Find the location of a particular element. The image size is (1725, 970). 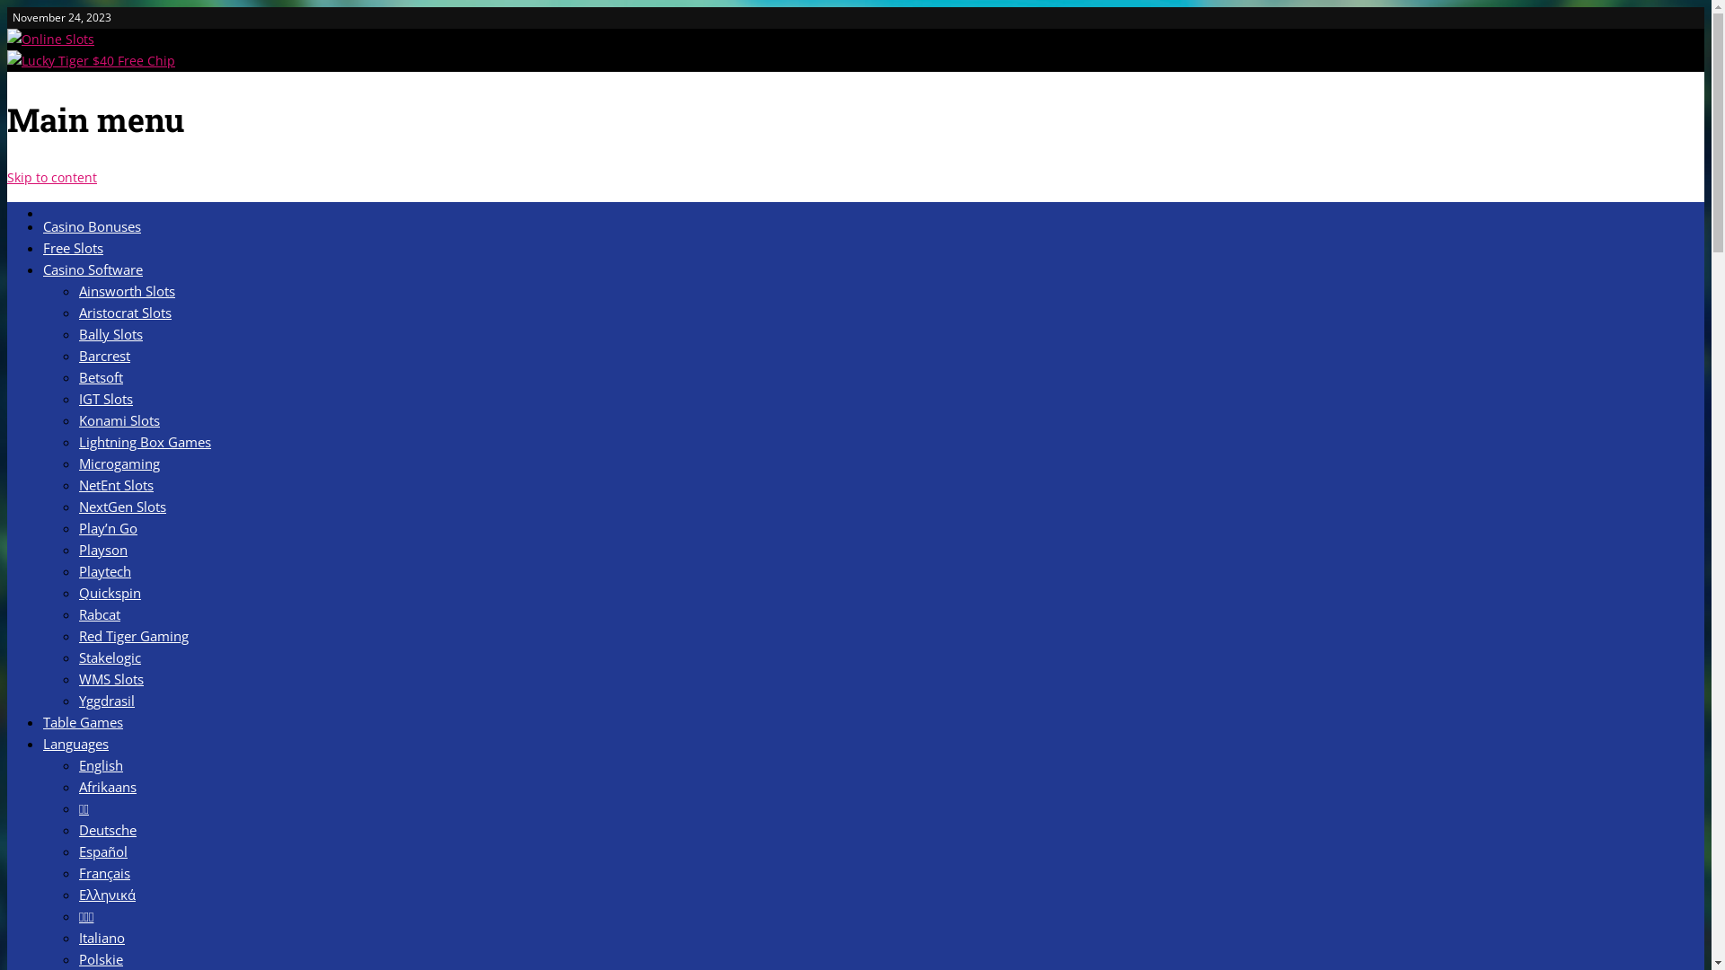

Lightning Box Games is located at coordinates (146, 442).